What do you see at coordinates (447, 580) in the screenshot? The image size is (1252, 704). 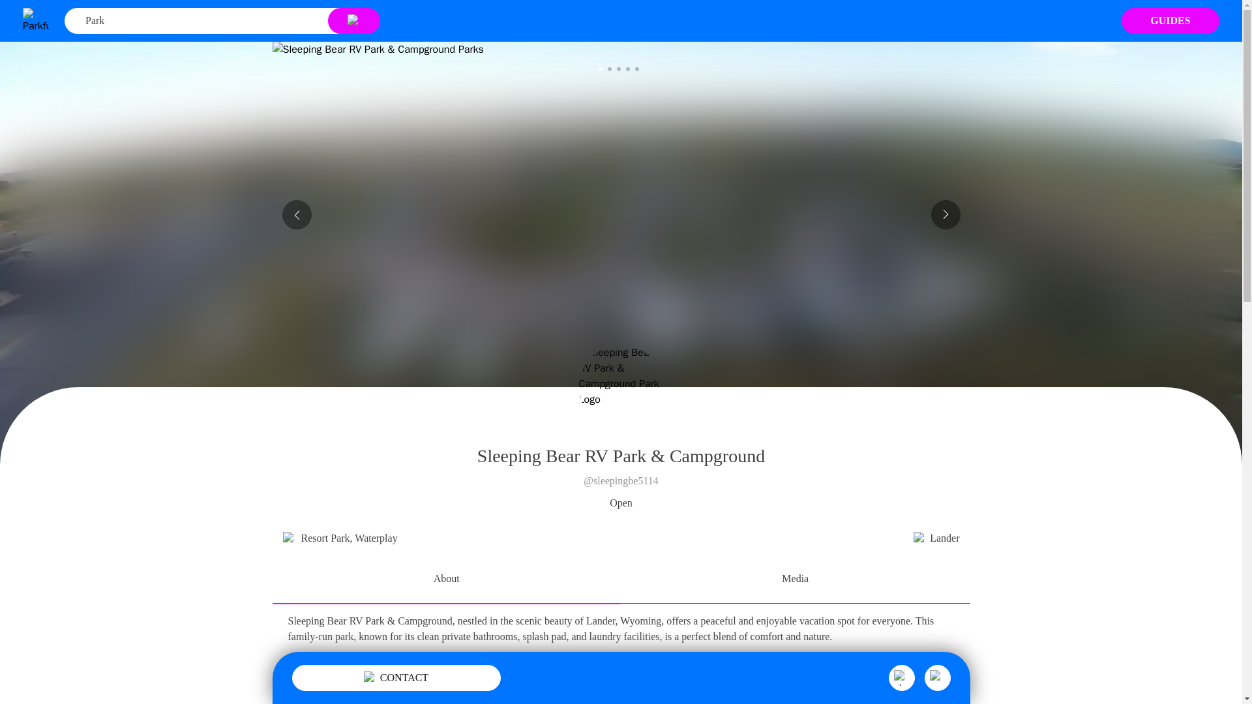 I see `About` at bounding box center [447, 580].